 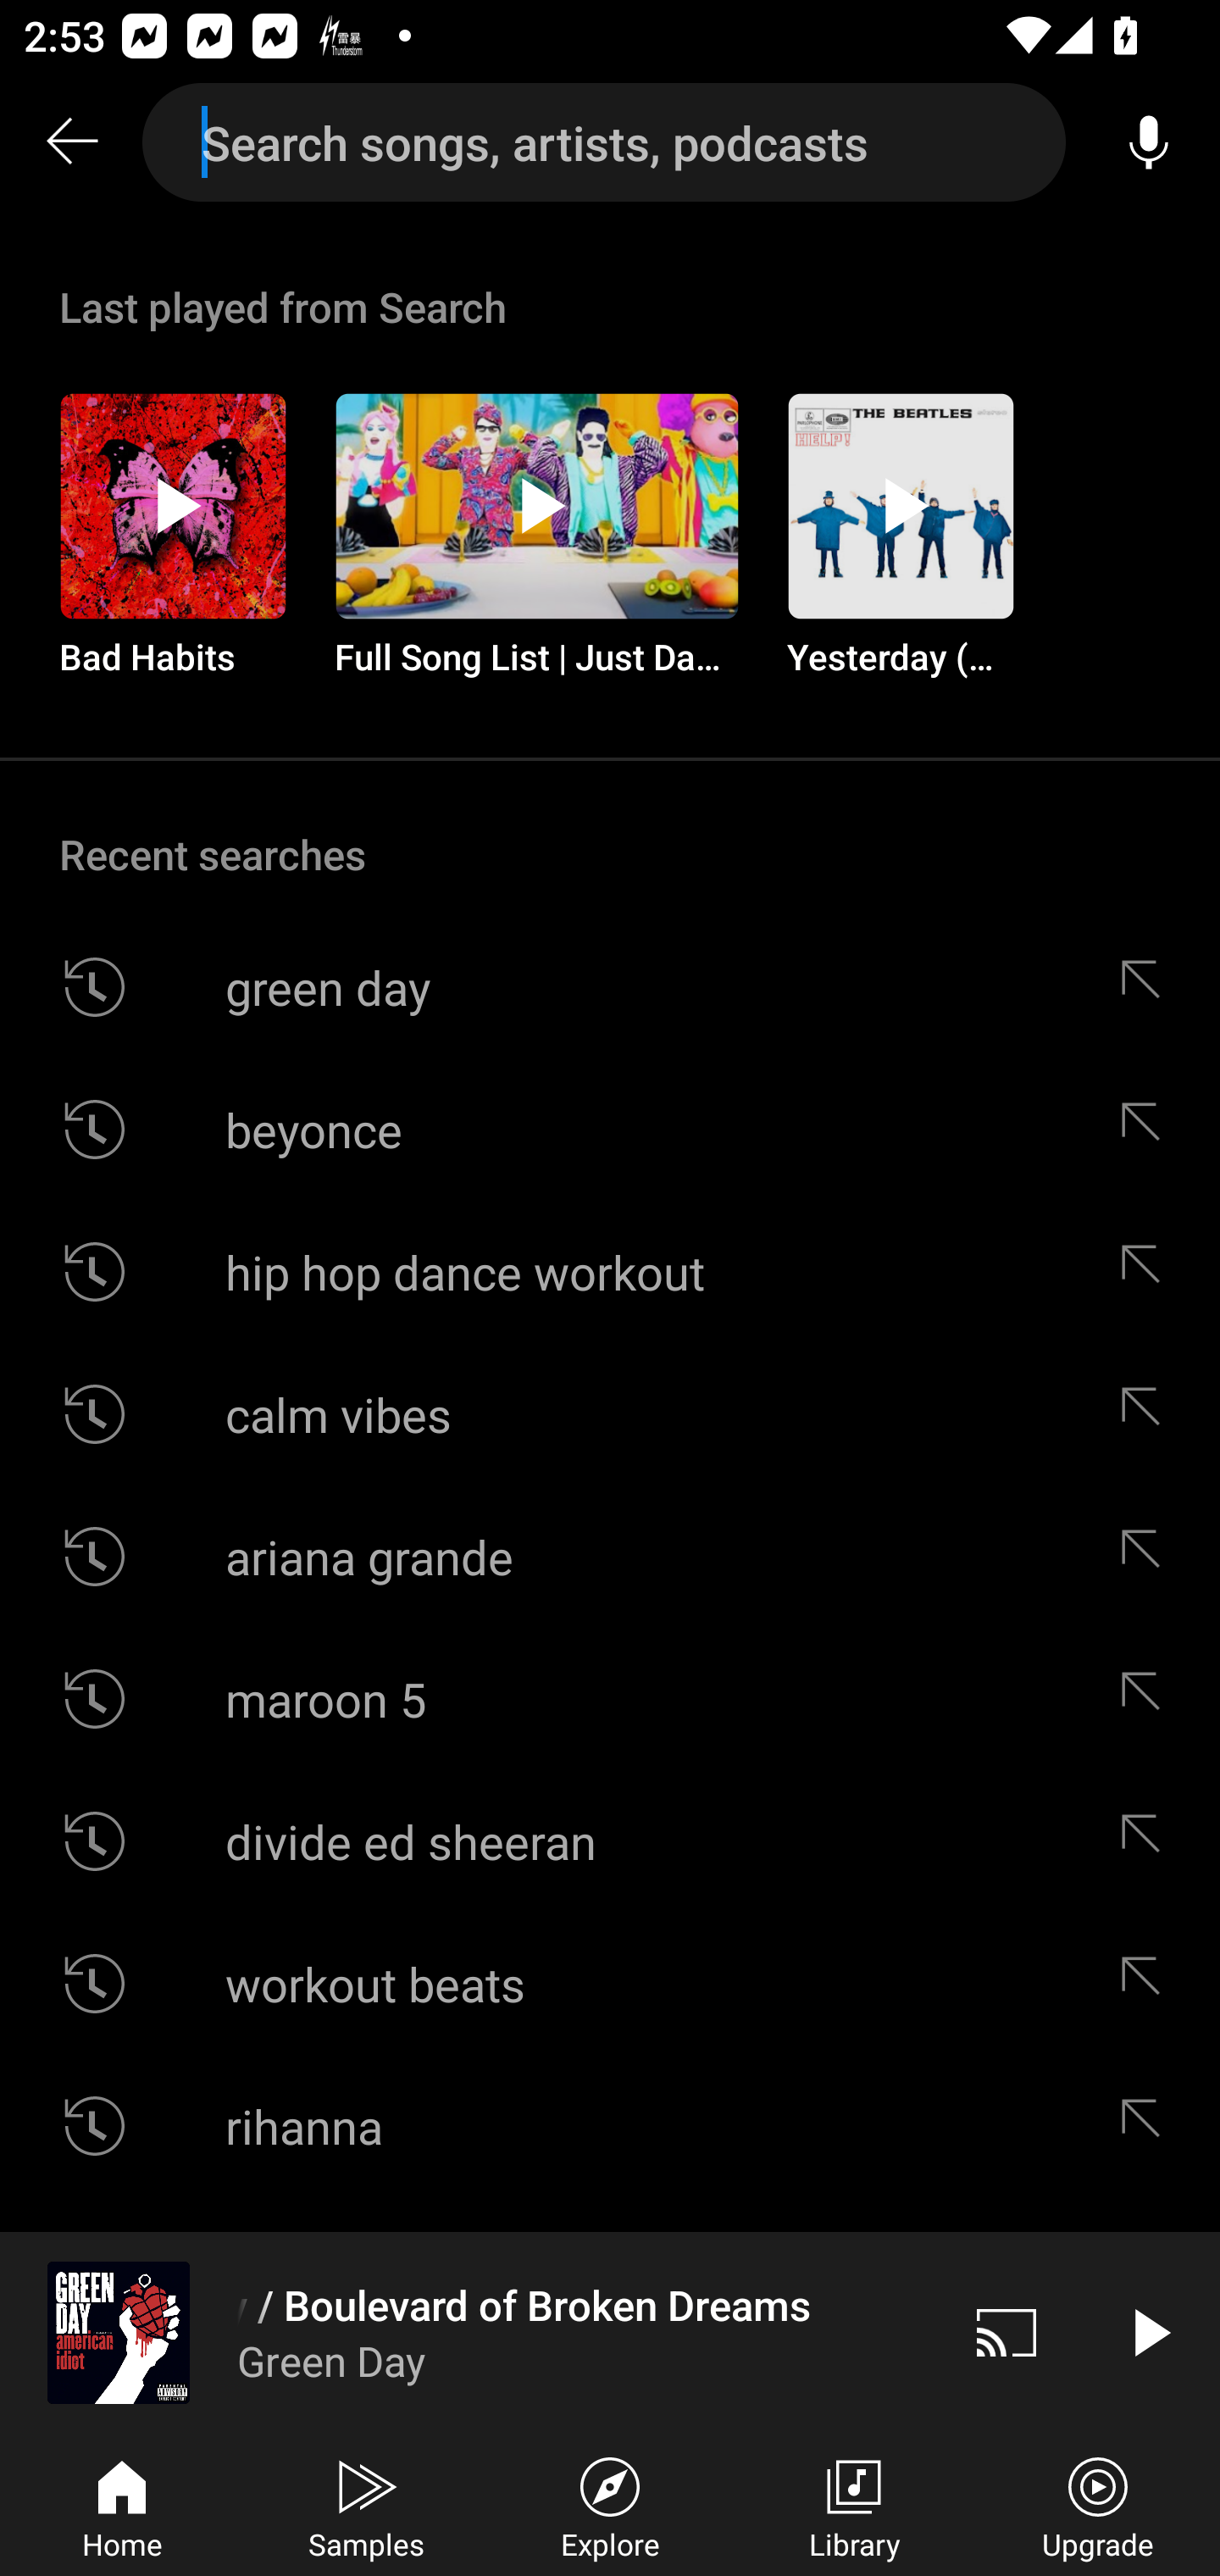 I want to click on Edit suggestion beyonce, so click(x=1148, y=1129).